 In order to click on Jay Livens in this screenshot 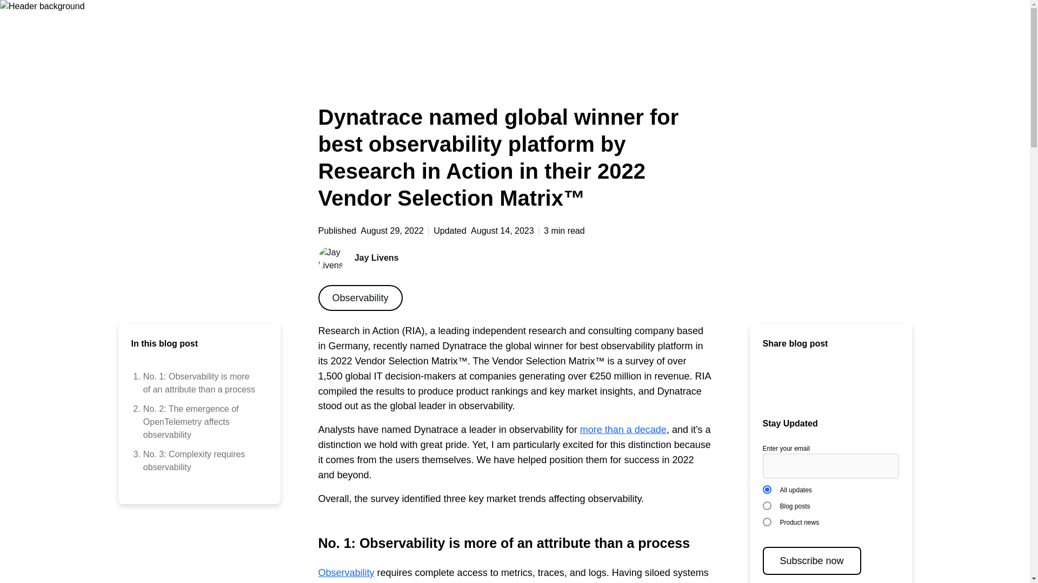, I will do `click(623, 430)`.